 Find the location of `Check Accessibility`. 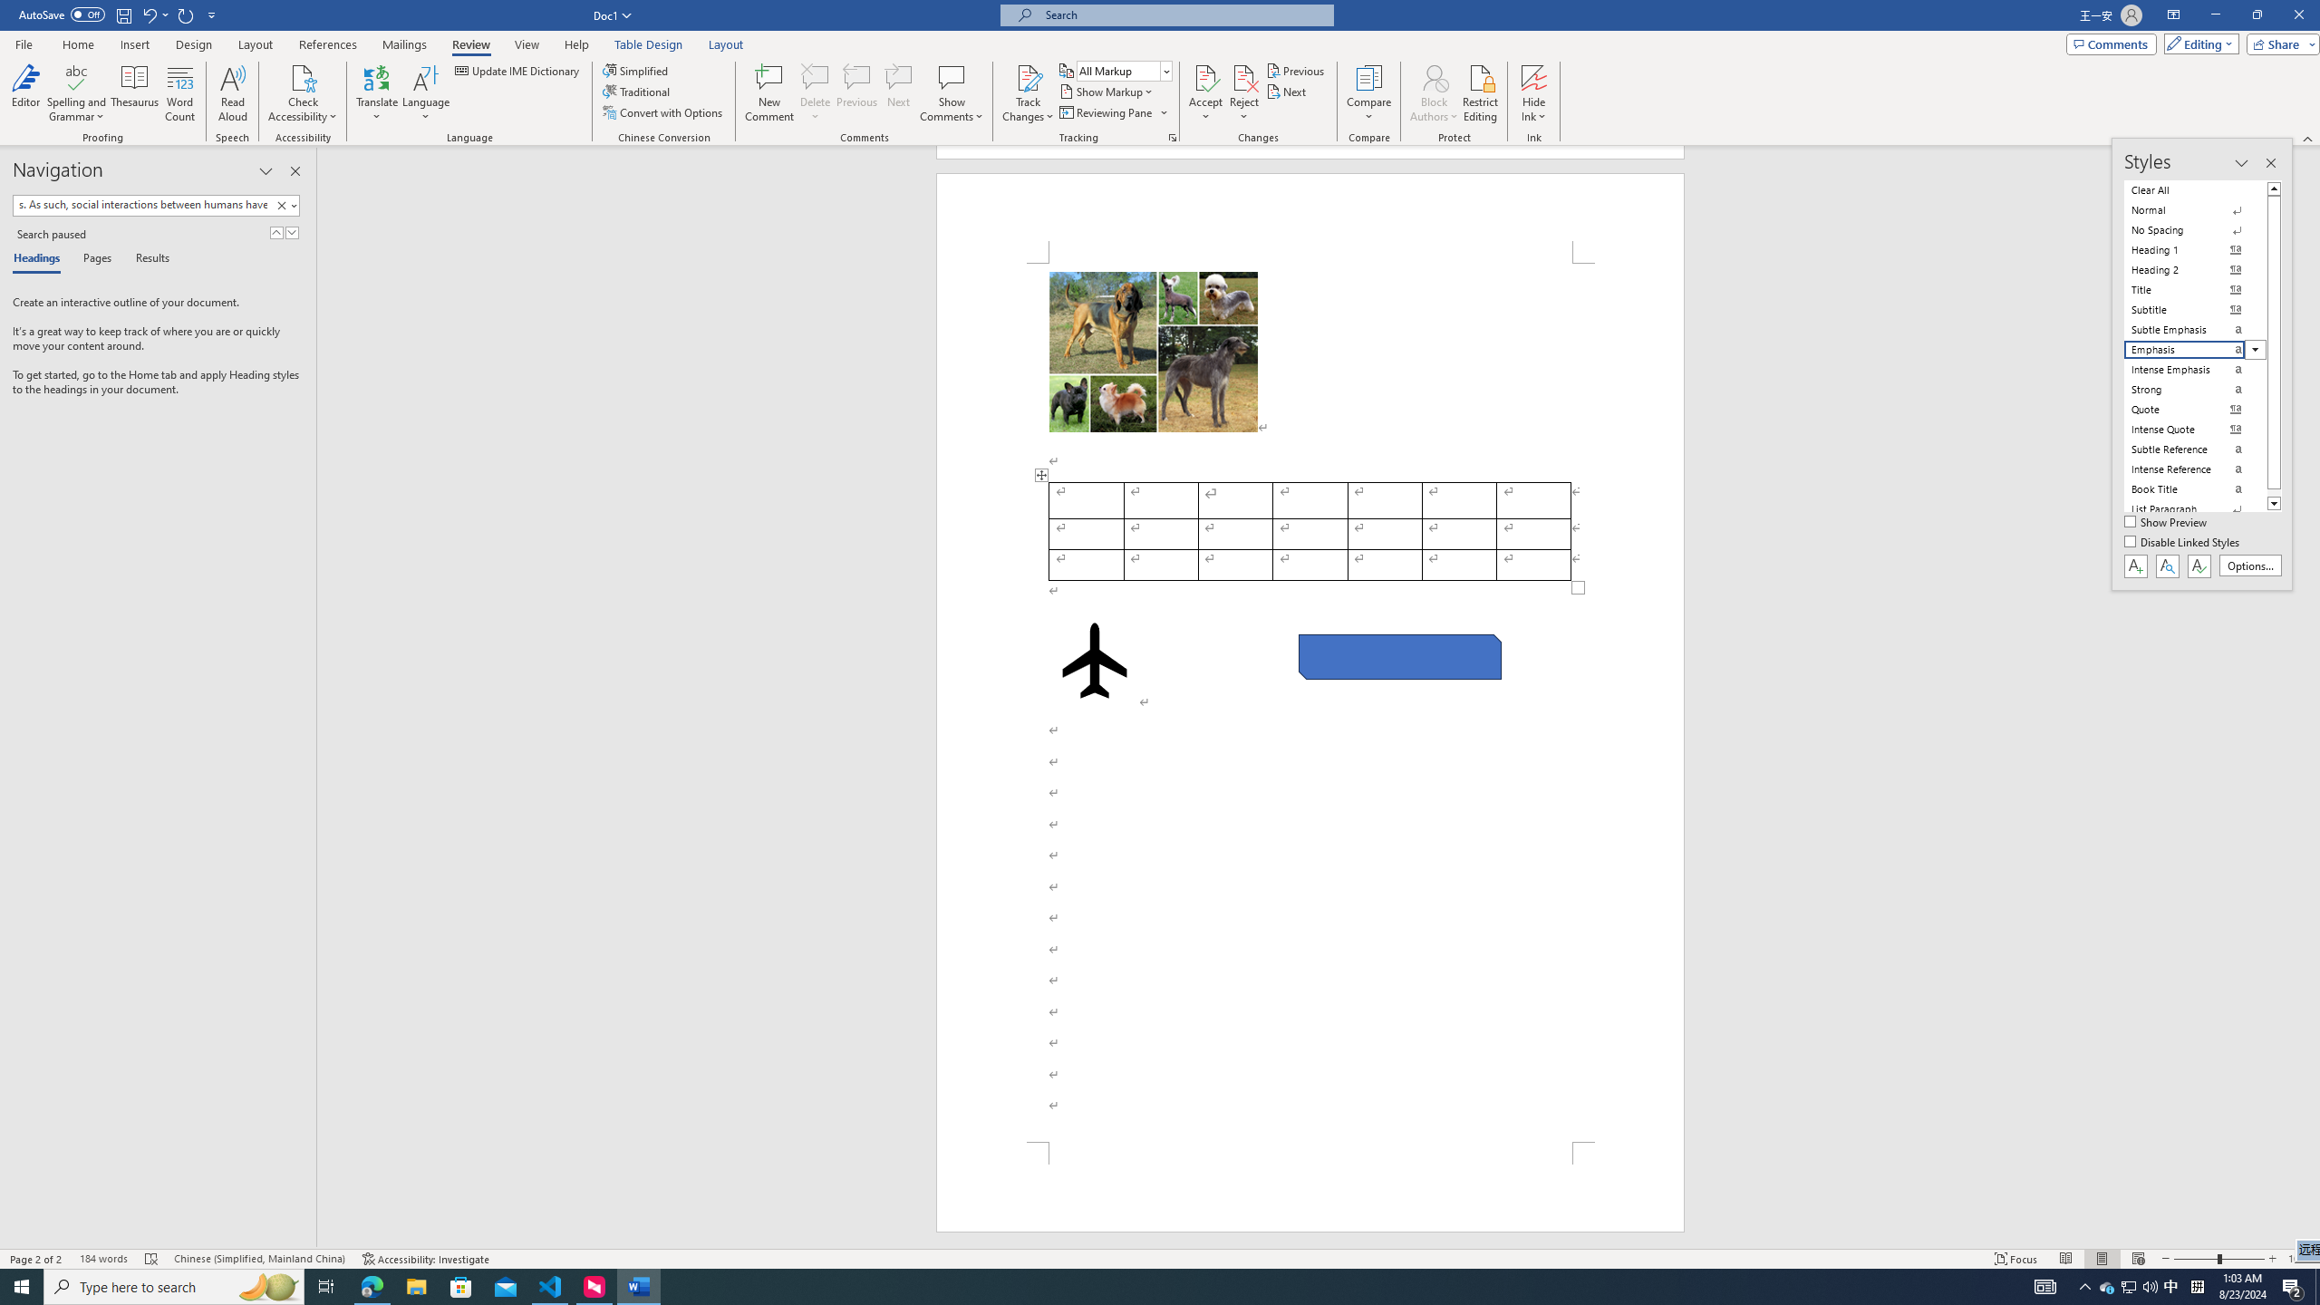

Check Accessibility is located at coordinates (303, 93).